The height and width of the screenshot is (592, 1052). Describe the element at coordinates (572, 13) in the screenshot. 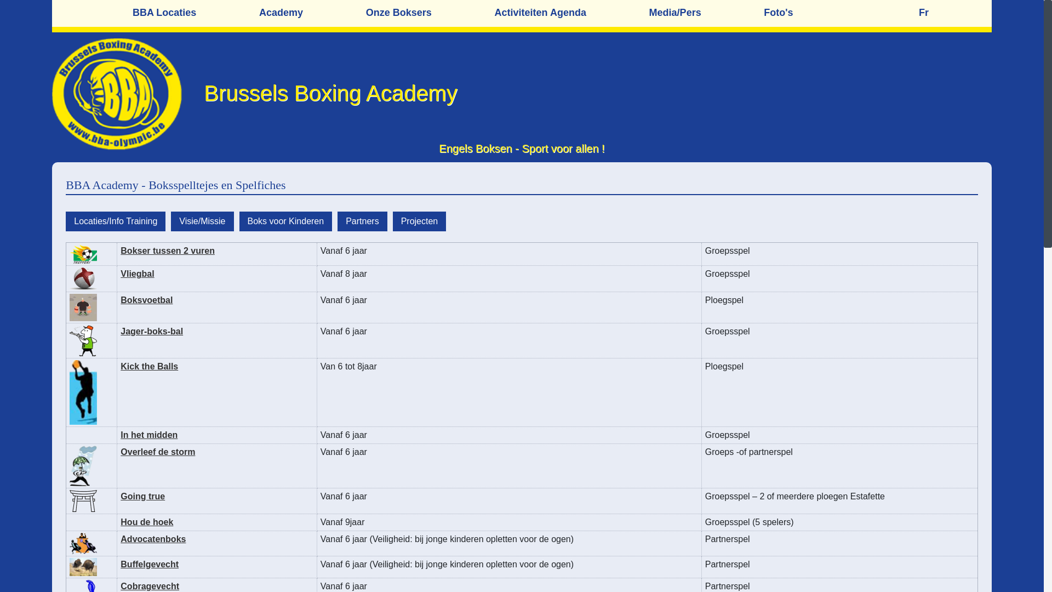

I see `Activiteiten Agenda` at that location.